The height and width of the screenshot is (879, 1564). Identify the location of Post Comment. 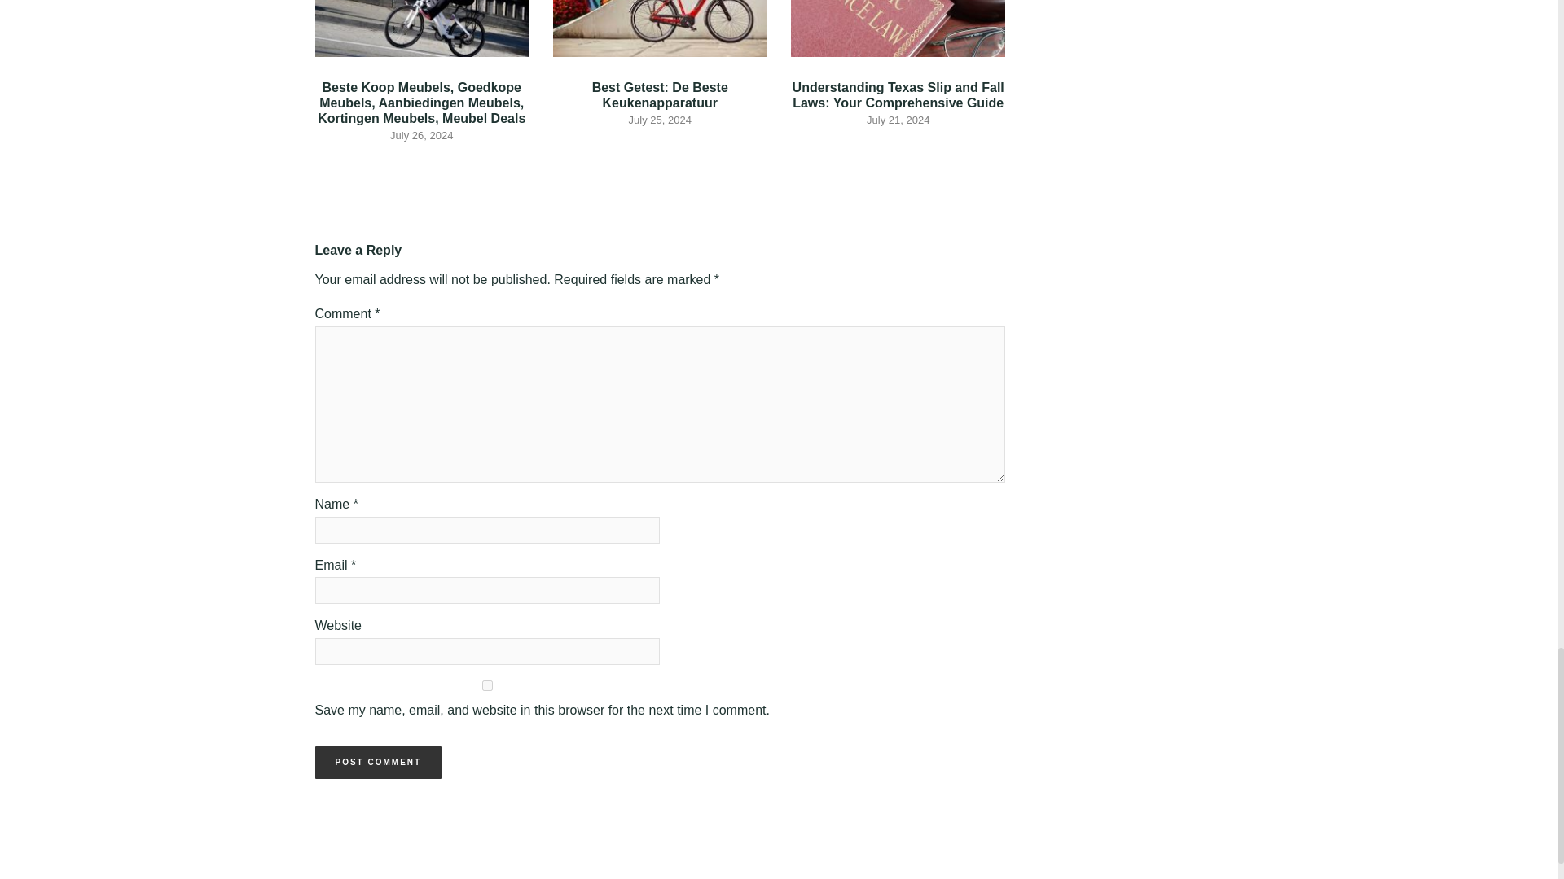
(377, 762).